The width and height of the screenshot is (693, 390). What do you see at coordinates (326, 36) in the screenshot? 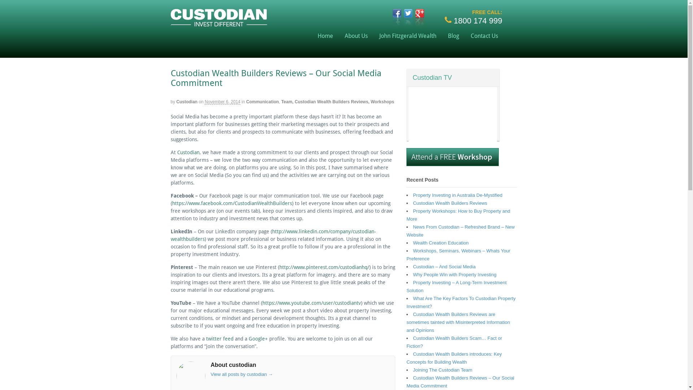
I see `Home` at bounding box center [326, 36].